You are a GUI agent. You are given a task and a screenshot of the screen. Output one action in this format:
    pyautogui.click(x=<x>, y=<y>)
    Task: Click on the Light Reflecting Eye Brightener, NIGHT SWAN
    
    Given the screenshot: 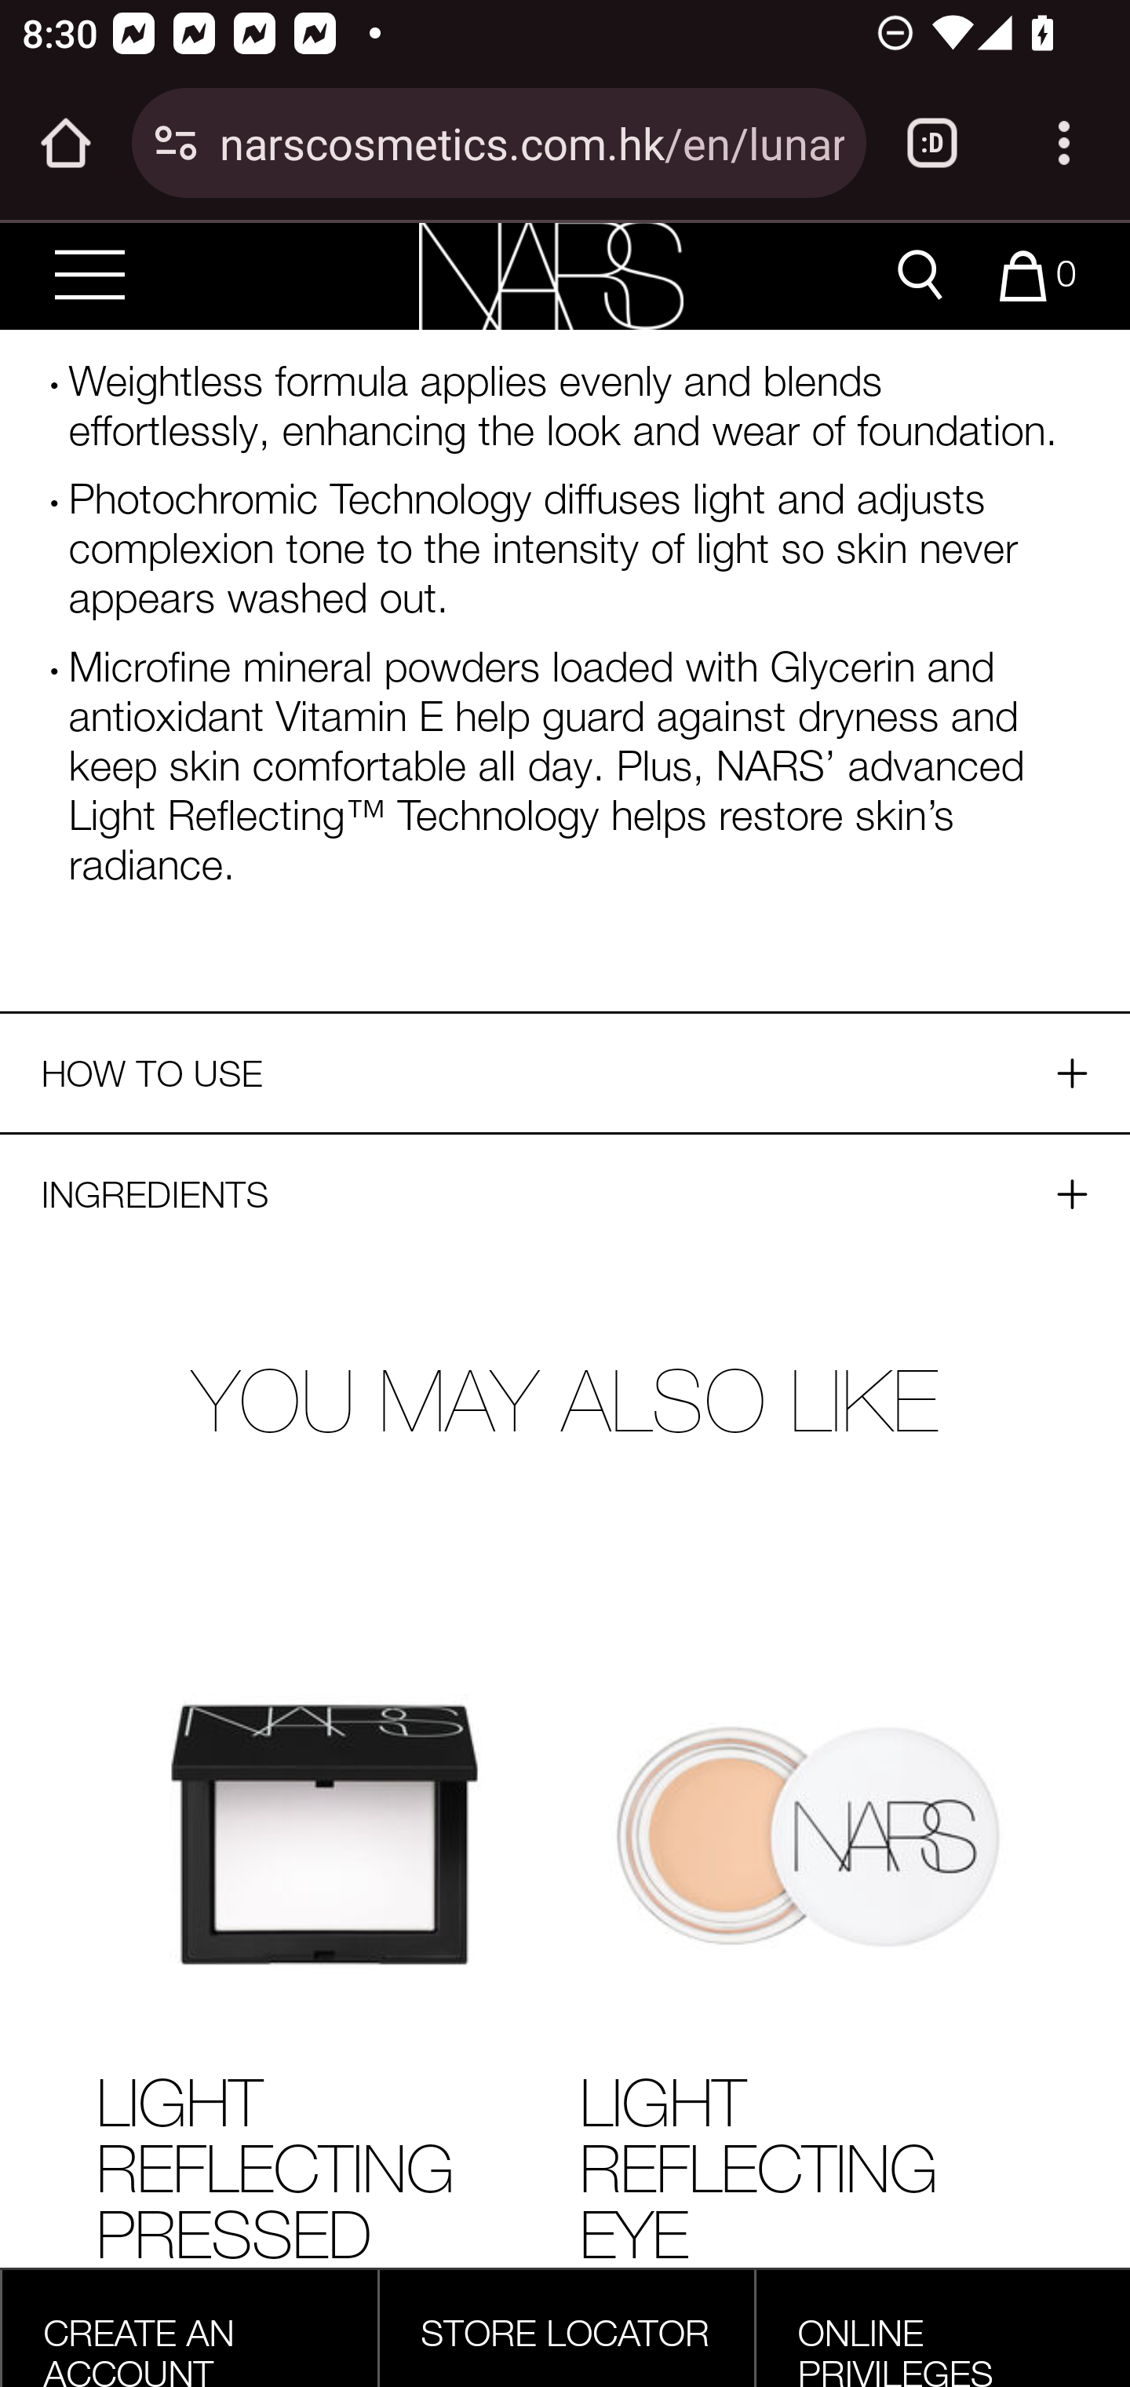 What is the action you would take?
    pyautogui.click(x=807, y=1837)
    